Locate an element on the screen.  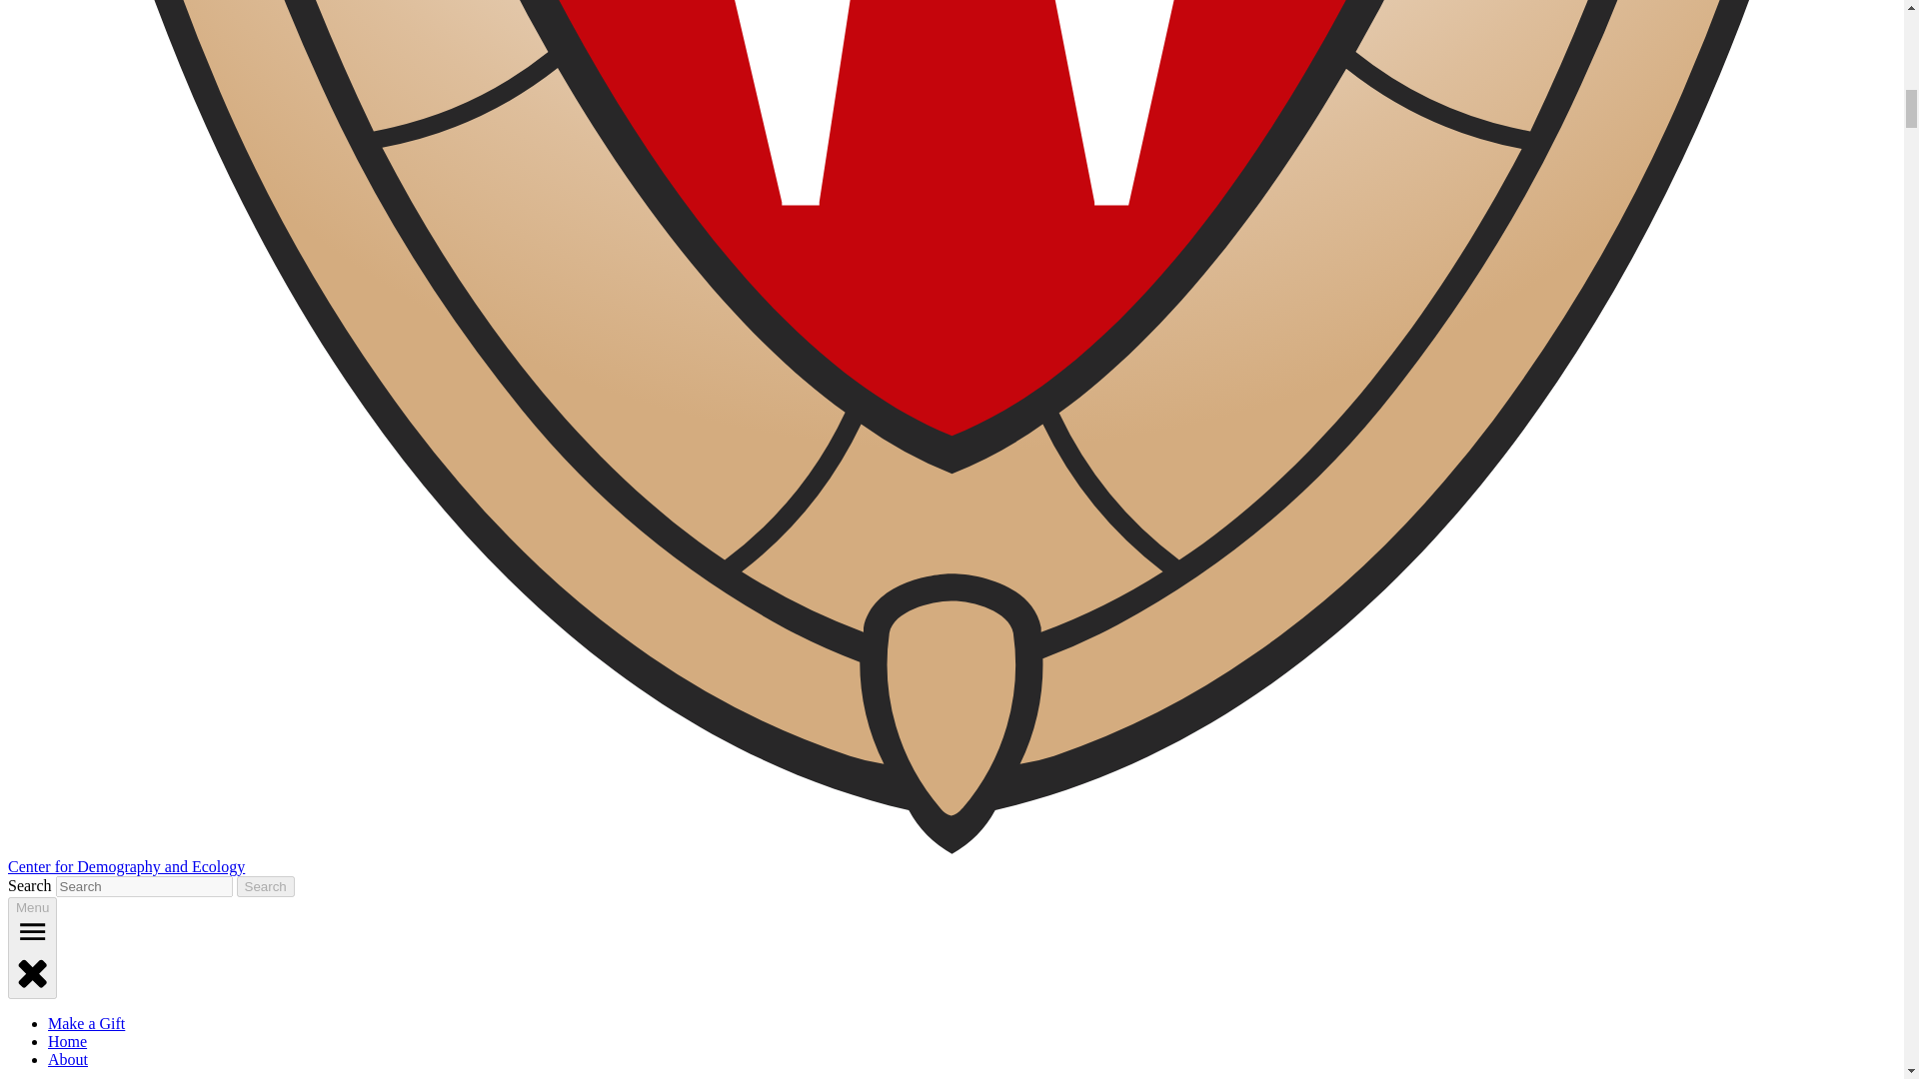
Home is located at coordinates (67, 1041).